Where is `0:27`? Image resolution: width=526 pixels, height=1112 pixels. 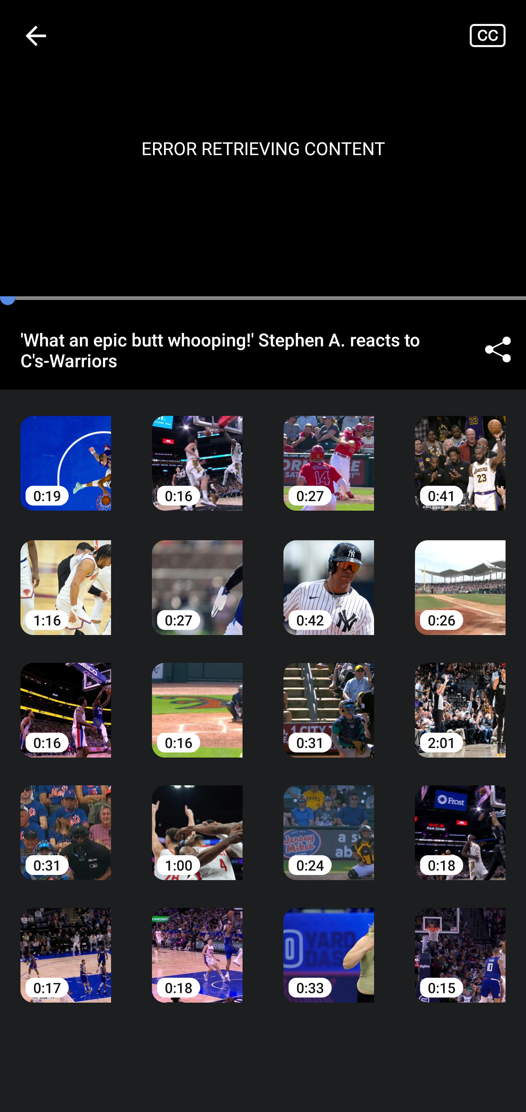
0:27 is located at coordinates (197, 577).